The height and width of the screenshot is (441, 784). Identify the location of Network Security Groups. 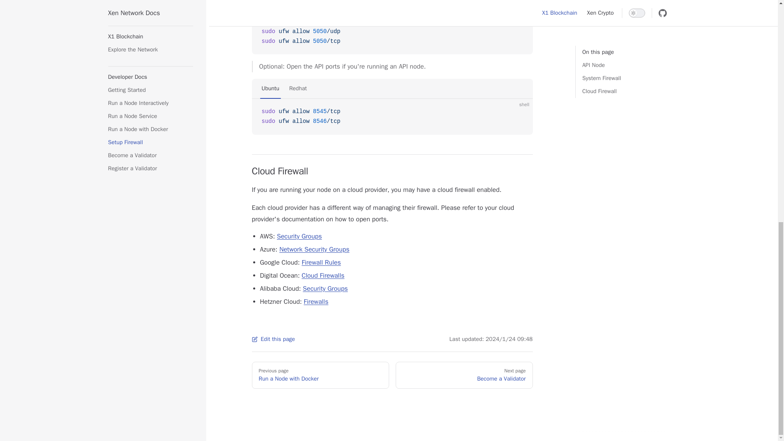
(314, 249).